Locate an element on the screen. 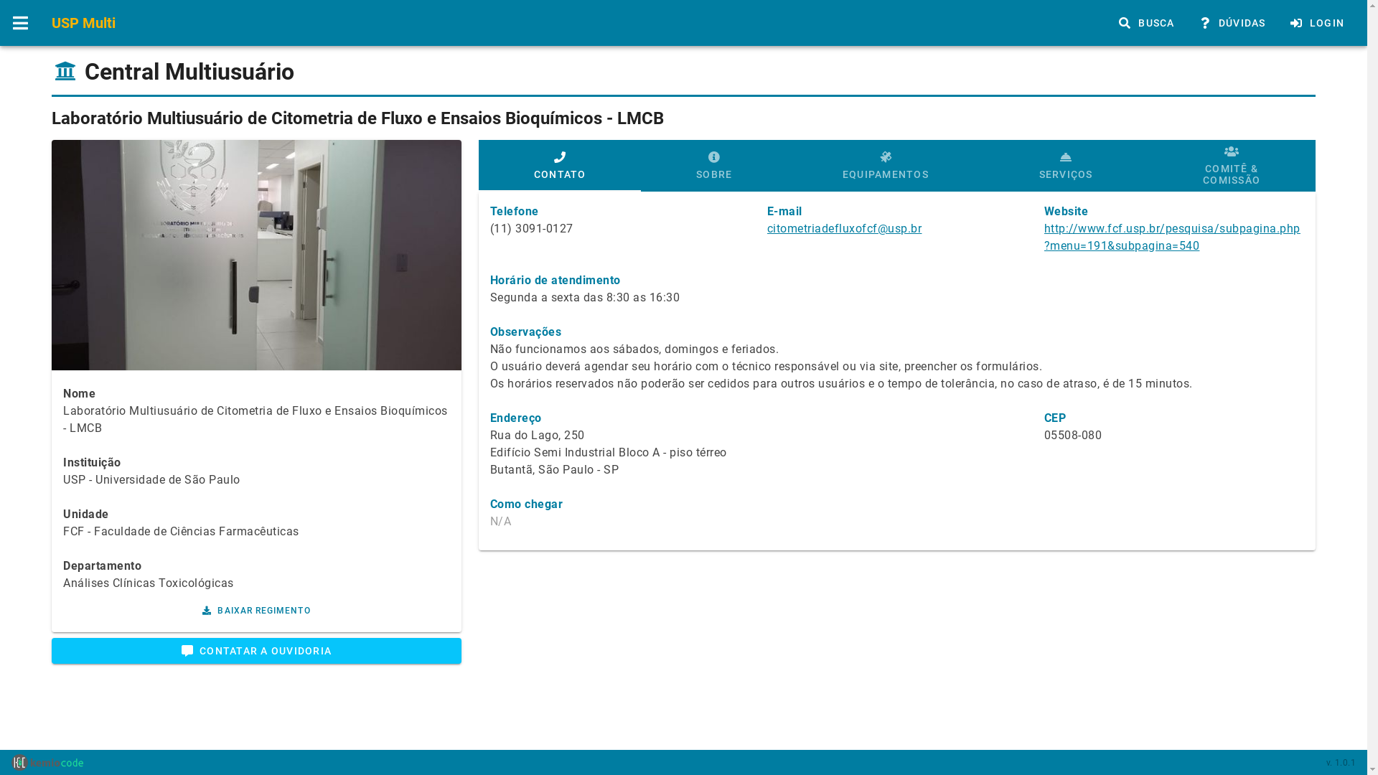 The height and width of the screenshot is (775, 1378). Abrir imagem em uma nova aba is located at coordinates (257, 255).